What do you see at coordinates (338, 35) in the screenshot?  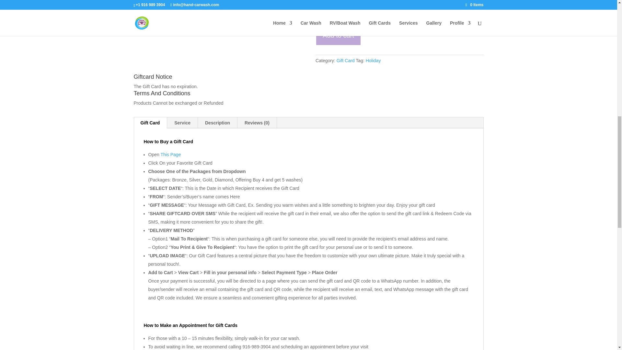 I see `Add to cart` at bounding box center [338, 35].